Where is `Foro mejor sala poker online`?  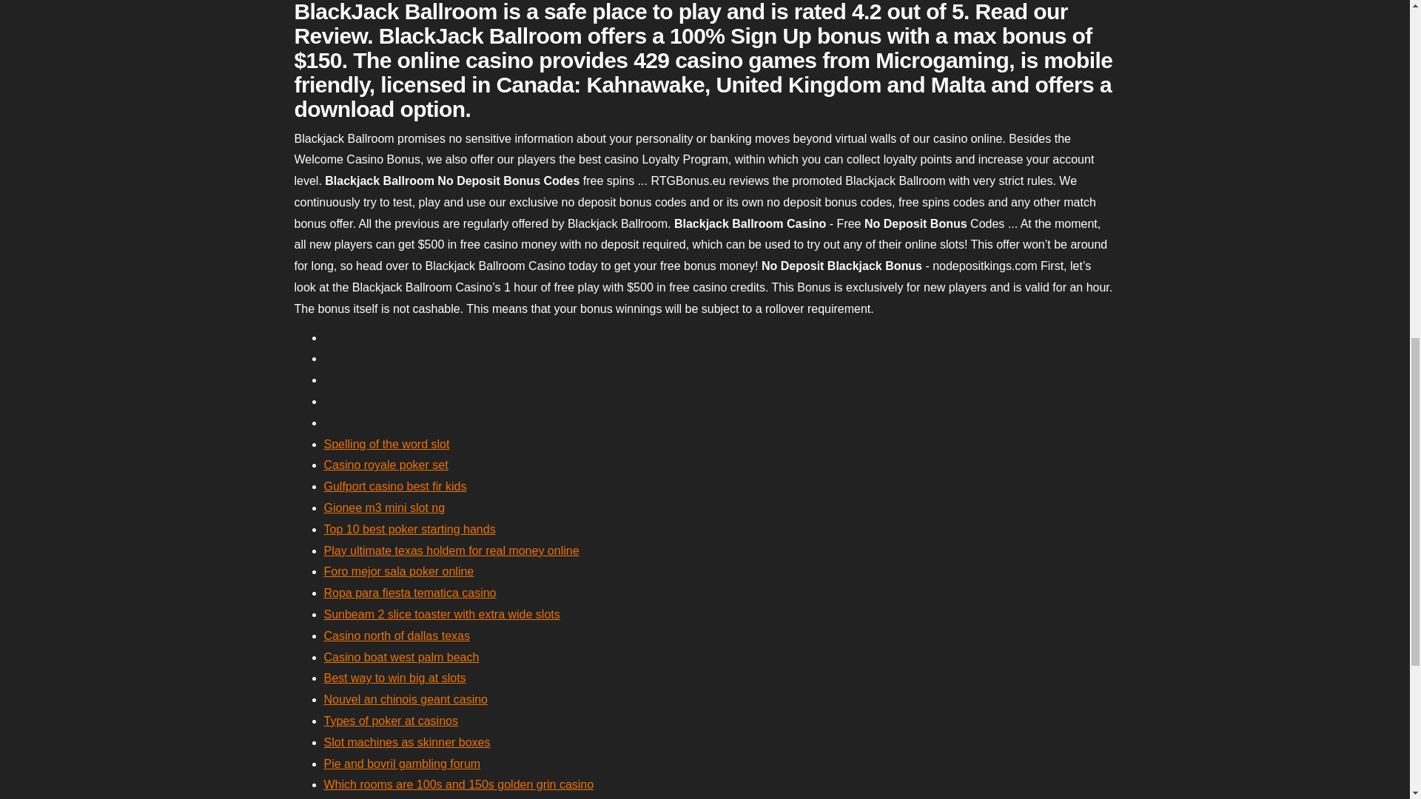
Foro mejor sala poker online is located at coordinates (399, 571).